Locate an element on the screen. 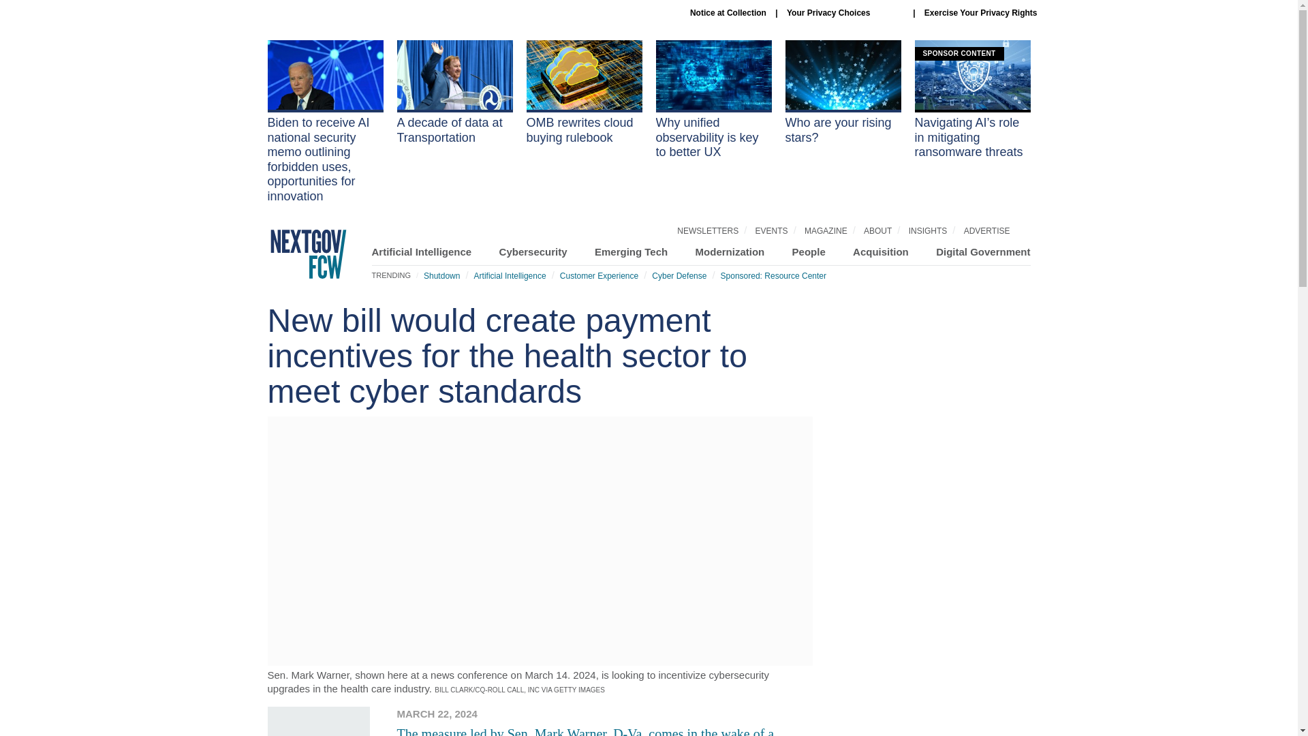 Image resolution: width=1308 pixels, height=736 pixels. MAGAZINE is located at coordinates (826, 230).